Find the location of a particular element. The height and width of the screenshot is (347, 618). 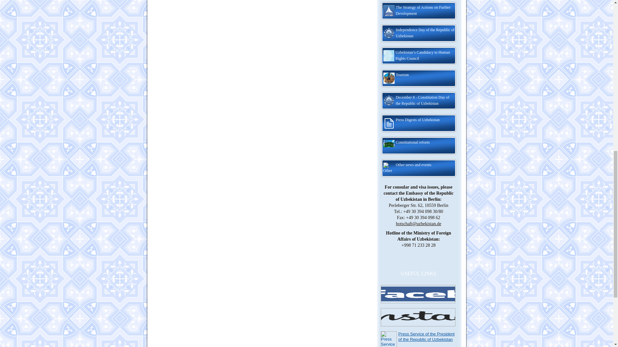

Constitutional reform is located at coordinates (418, 146).